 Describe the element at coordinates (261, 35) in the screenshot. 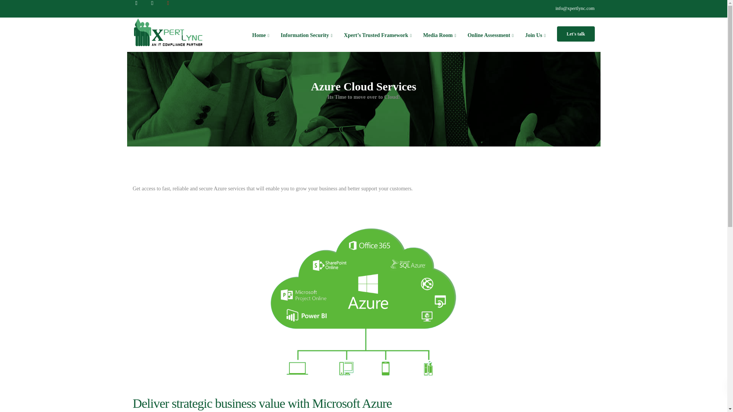

I see `Home` at that location.